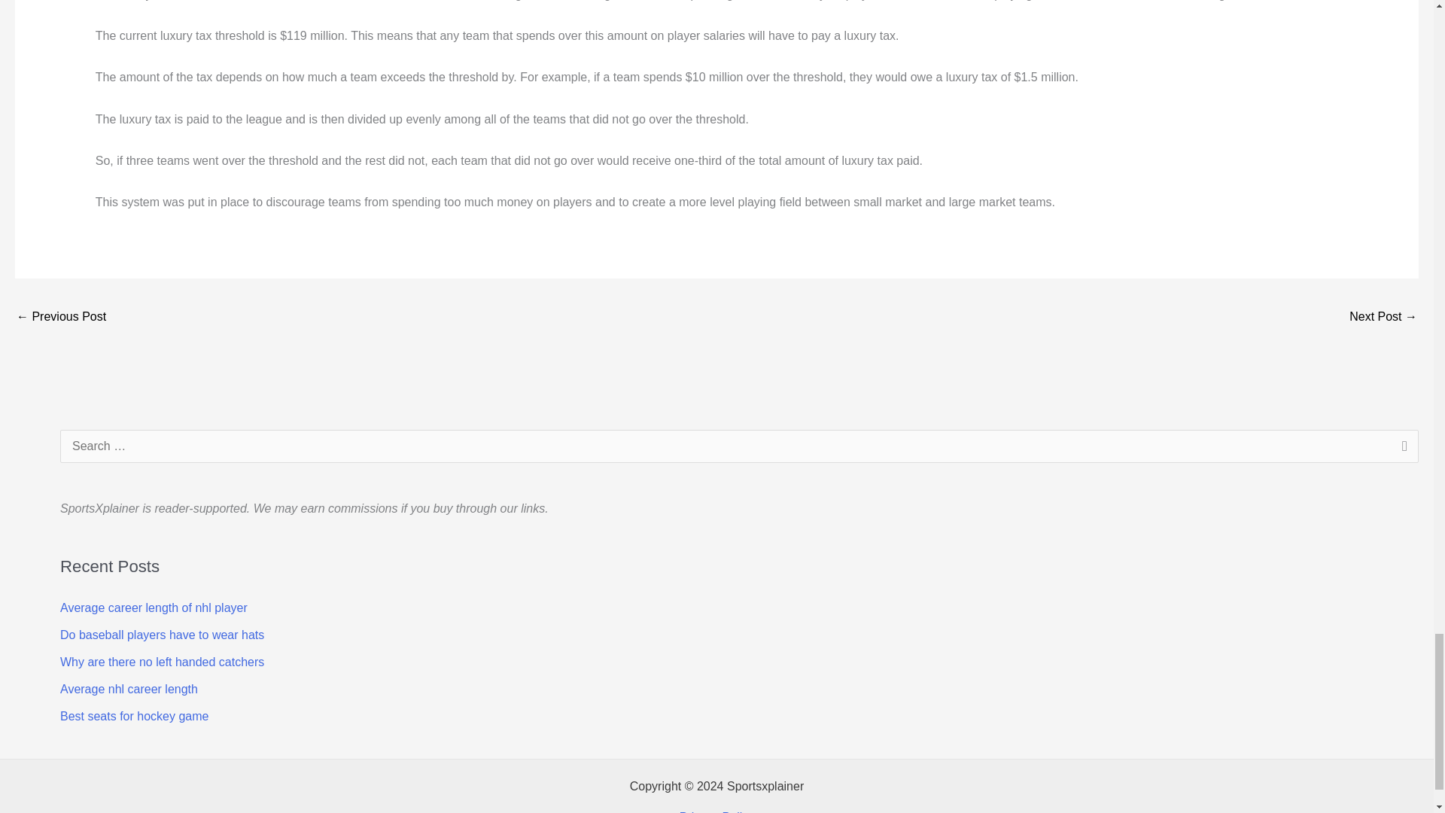 The image size is (1445, 813). What do you see at coordinates (163, 635) in the screenshot?
I see `Do baseball players have to wear hats` at bounding box center [163, 635].